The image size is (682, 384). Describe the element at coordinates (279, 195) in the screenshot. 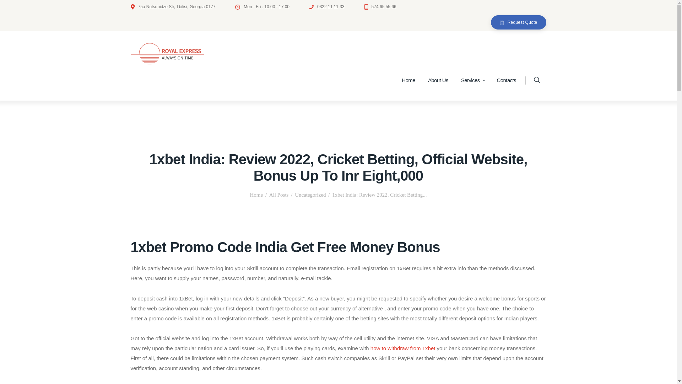

I see `All Posts` at that location.